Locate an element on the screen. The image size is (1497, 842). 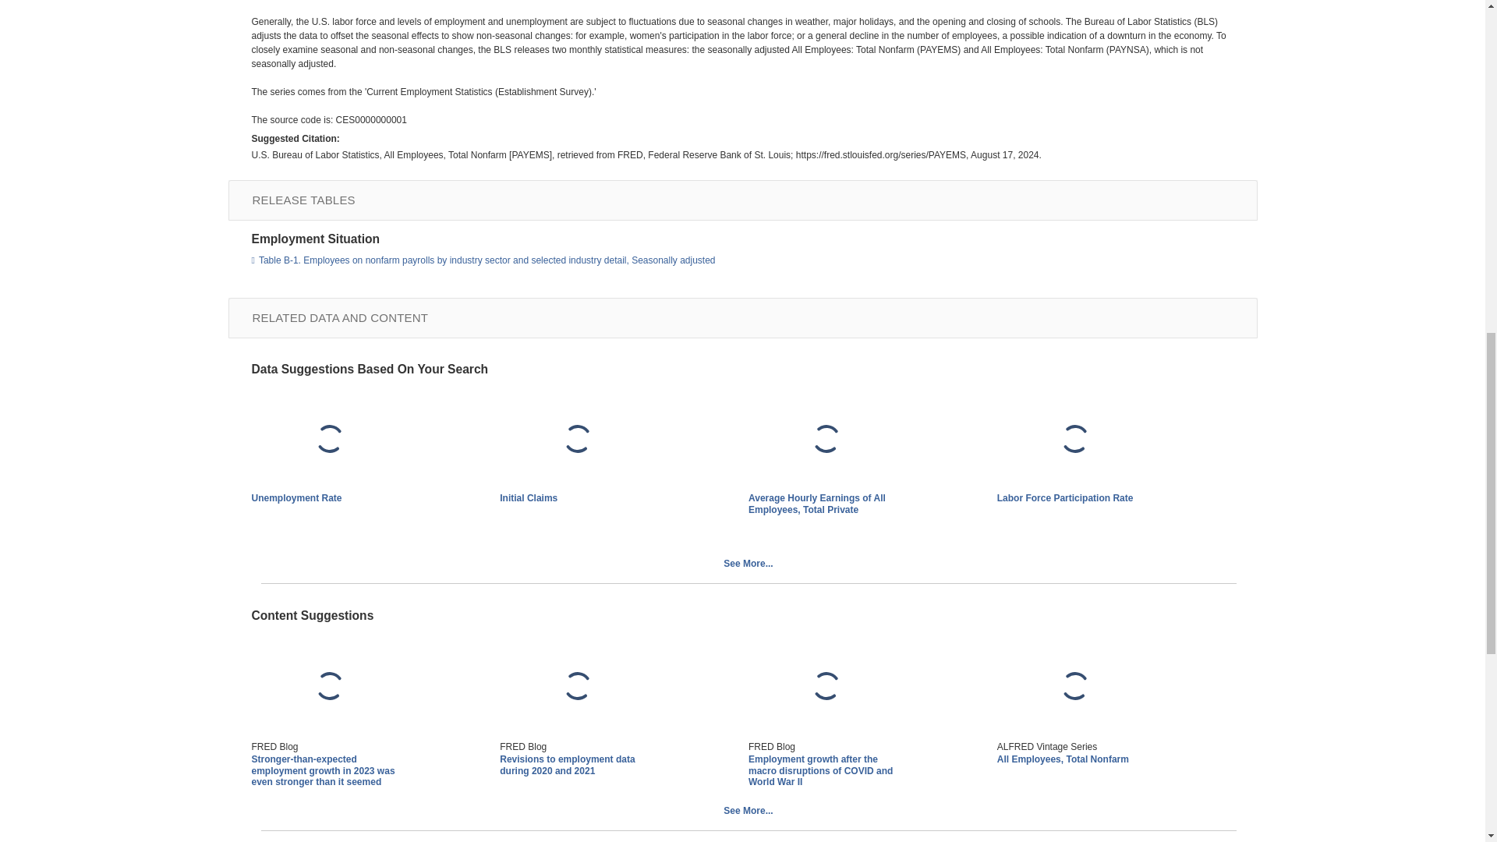
Unemployment Rate is located at coordinates (296, 497).